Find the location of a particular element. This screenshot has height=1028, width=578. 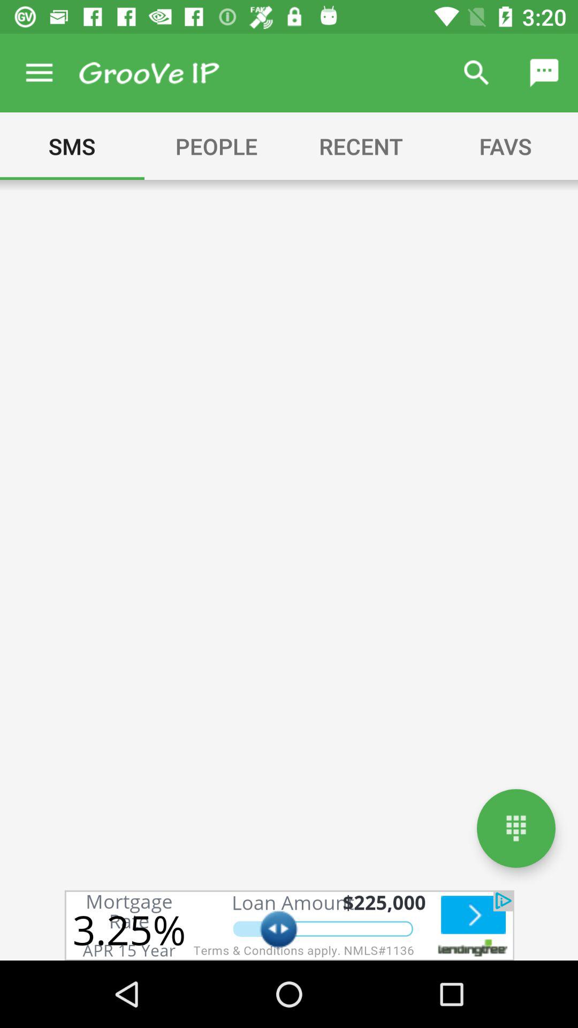

groove ip is located at coordinates (149, 73).